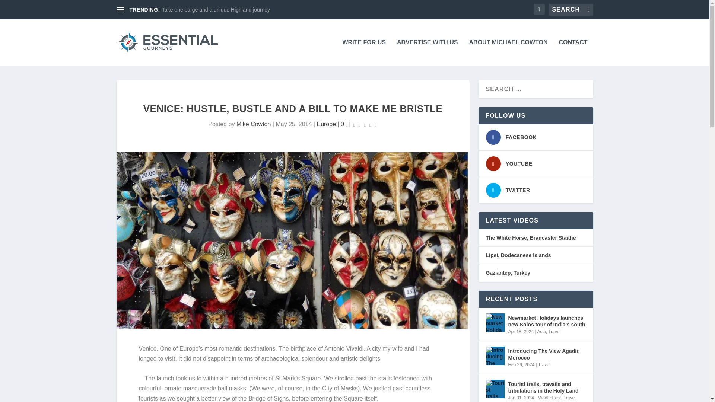  I want to click on Take one barge and a unique Highland journey, so click(216, 10).